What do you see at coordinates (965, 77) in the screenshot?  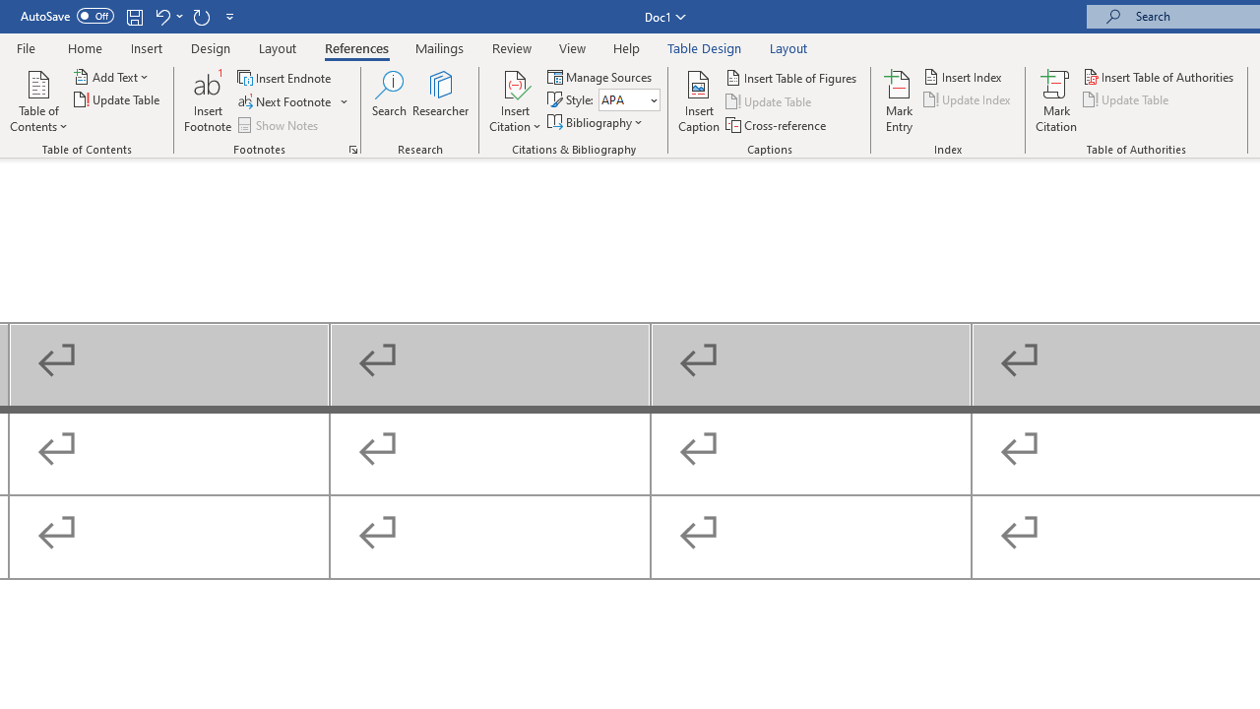 I see `Insert Index...` at bounding box center [965, 77].